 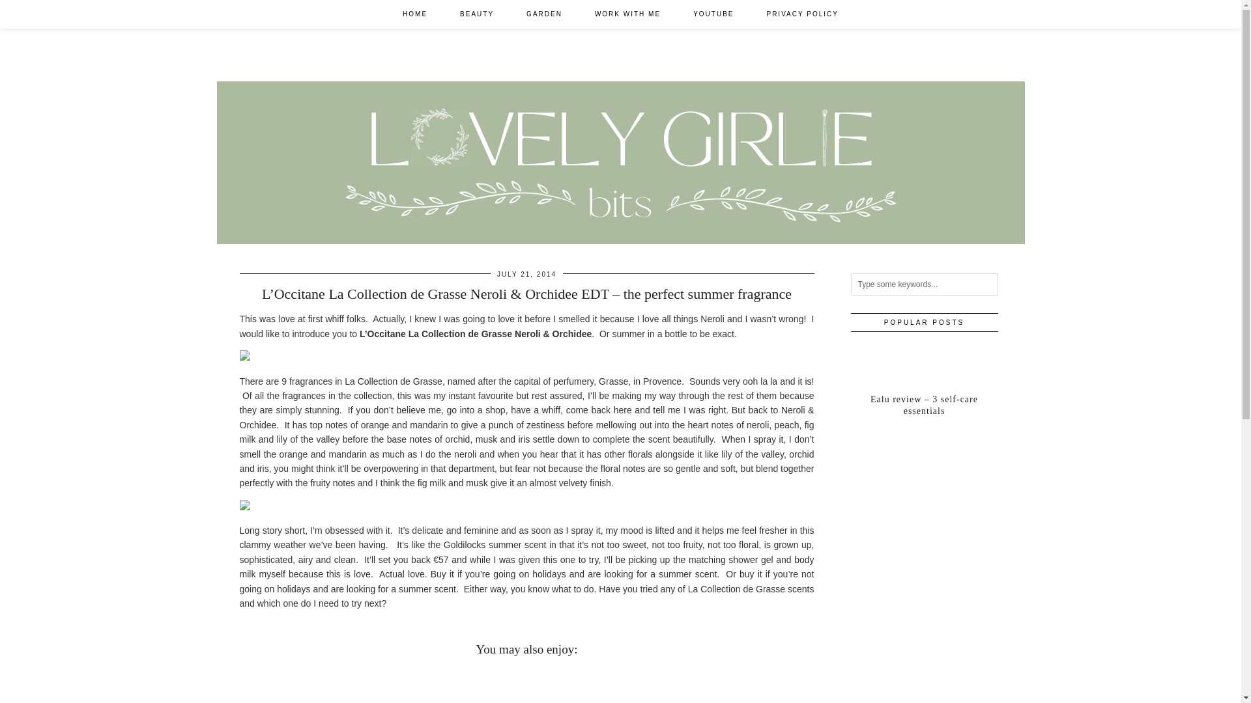 What do you see at coordinates (544, 14) in the screenshot?
I see `GARDEN` at bounding box center [544, 14].